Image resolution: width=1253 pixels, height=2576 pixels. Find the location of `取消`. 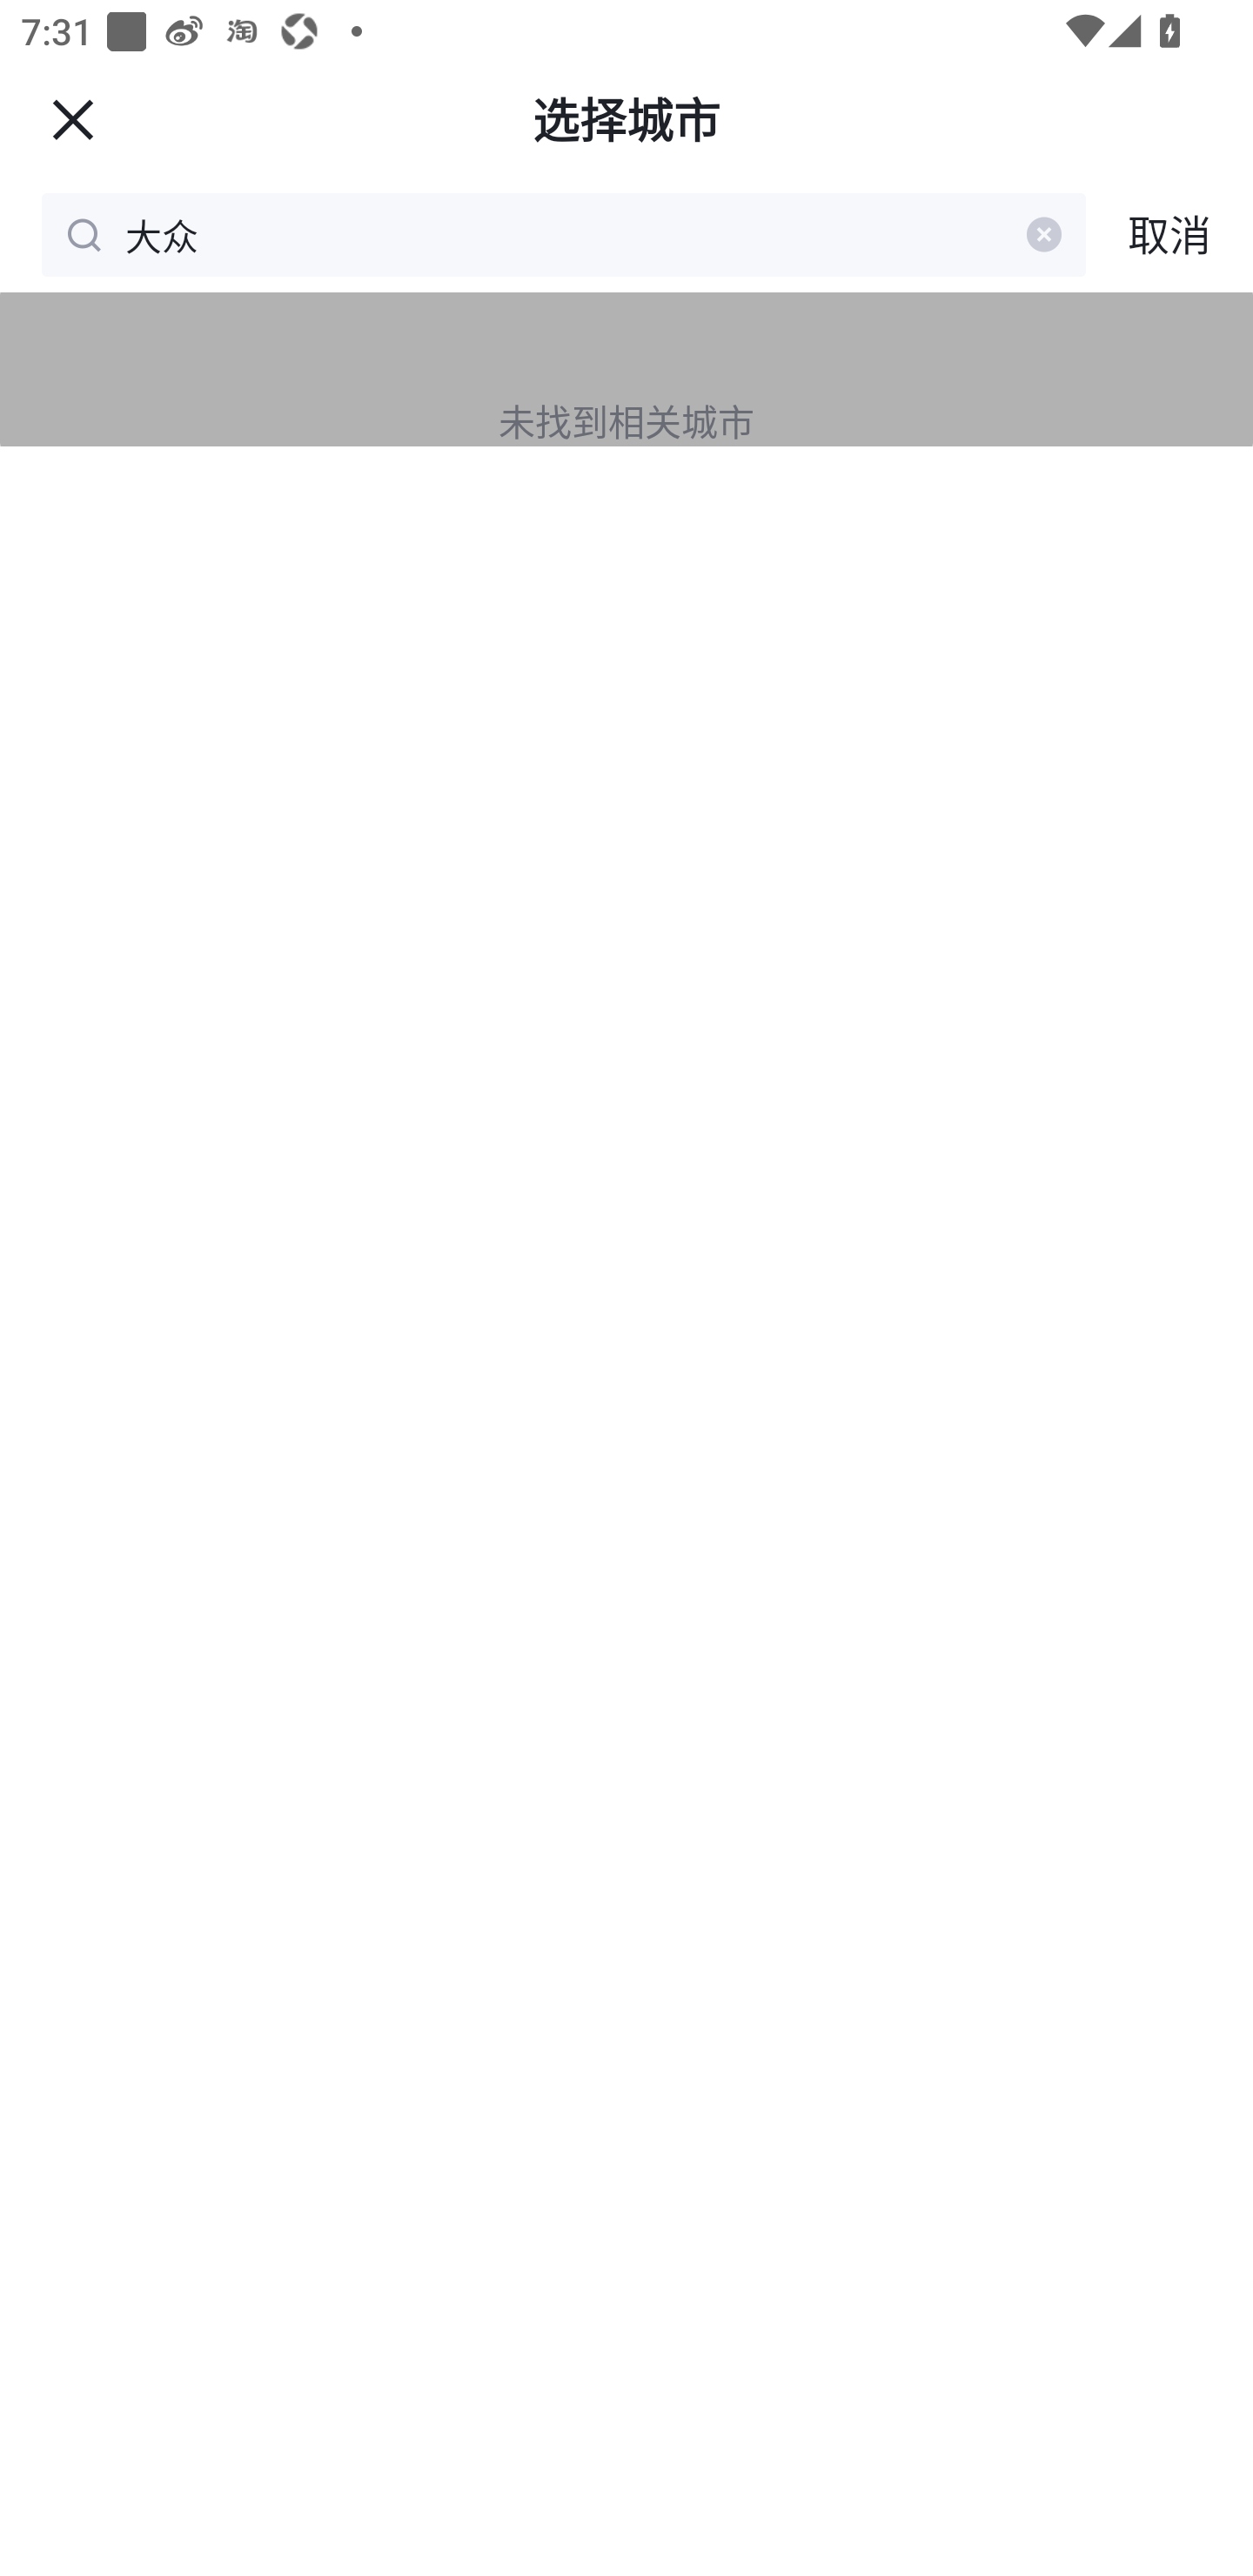

取消 is located at coordinates (1169, 233).